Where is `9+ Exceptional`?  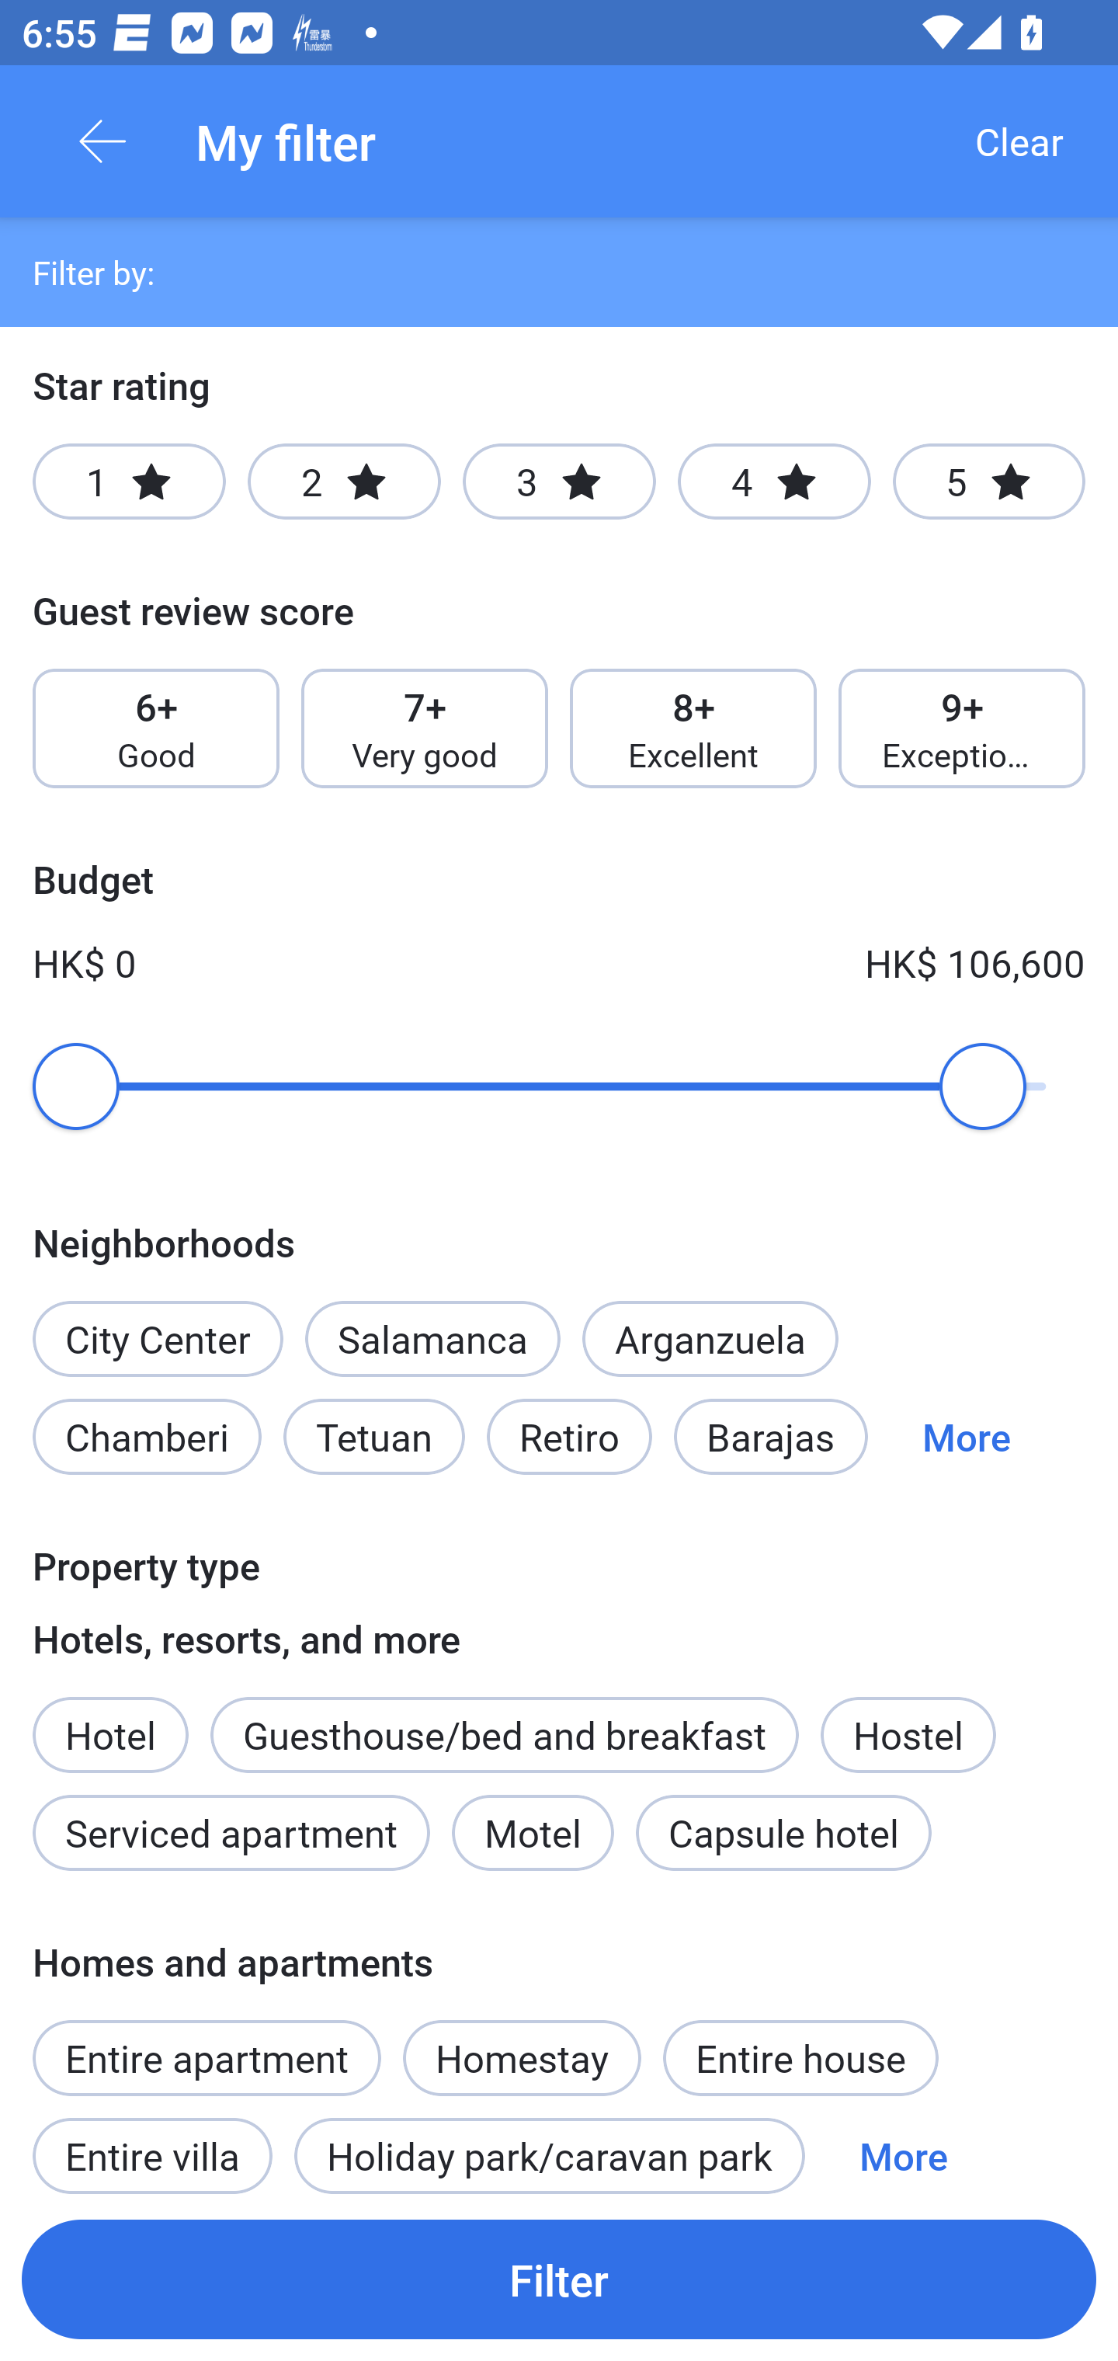 9+ Exceptional is located at coordinates (962, 728).